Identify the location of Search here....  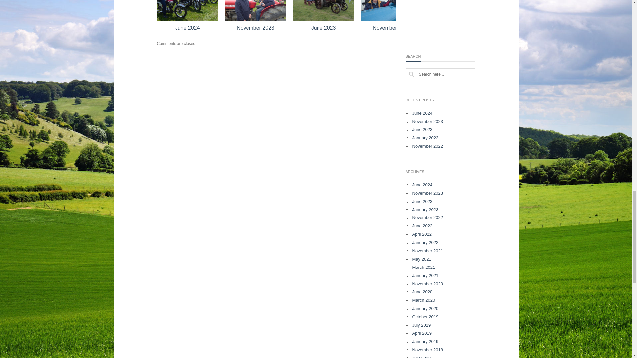
(440, 74).